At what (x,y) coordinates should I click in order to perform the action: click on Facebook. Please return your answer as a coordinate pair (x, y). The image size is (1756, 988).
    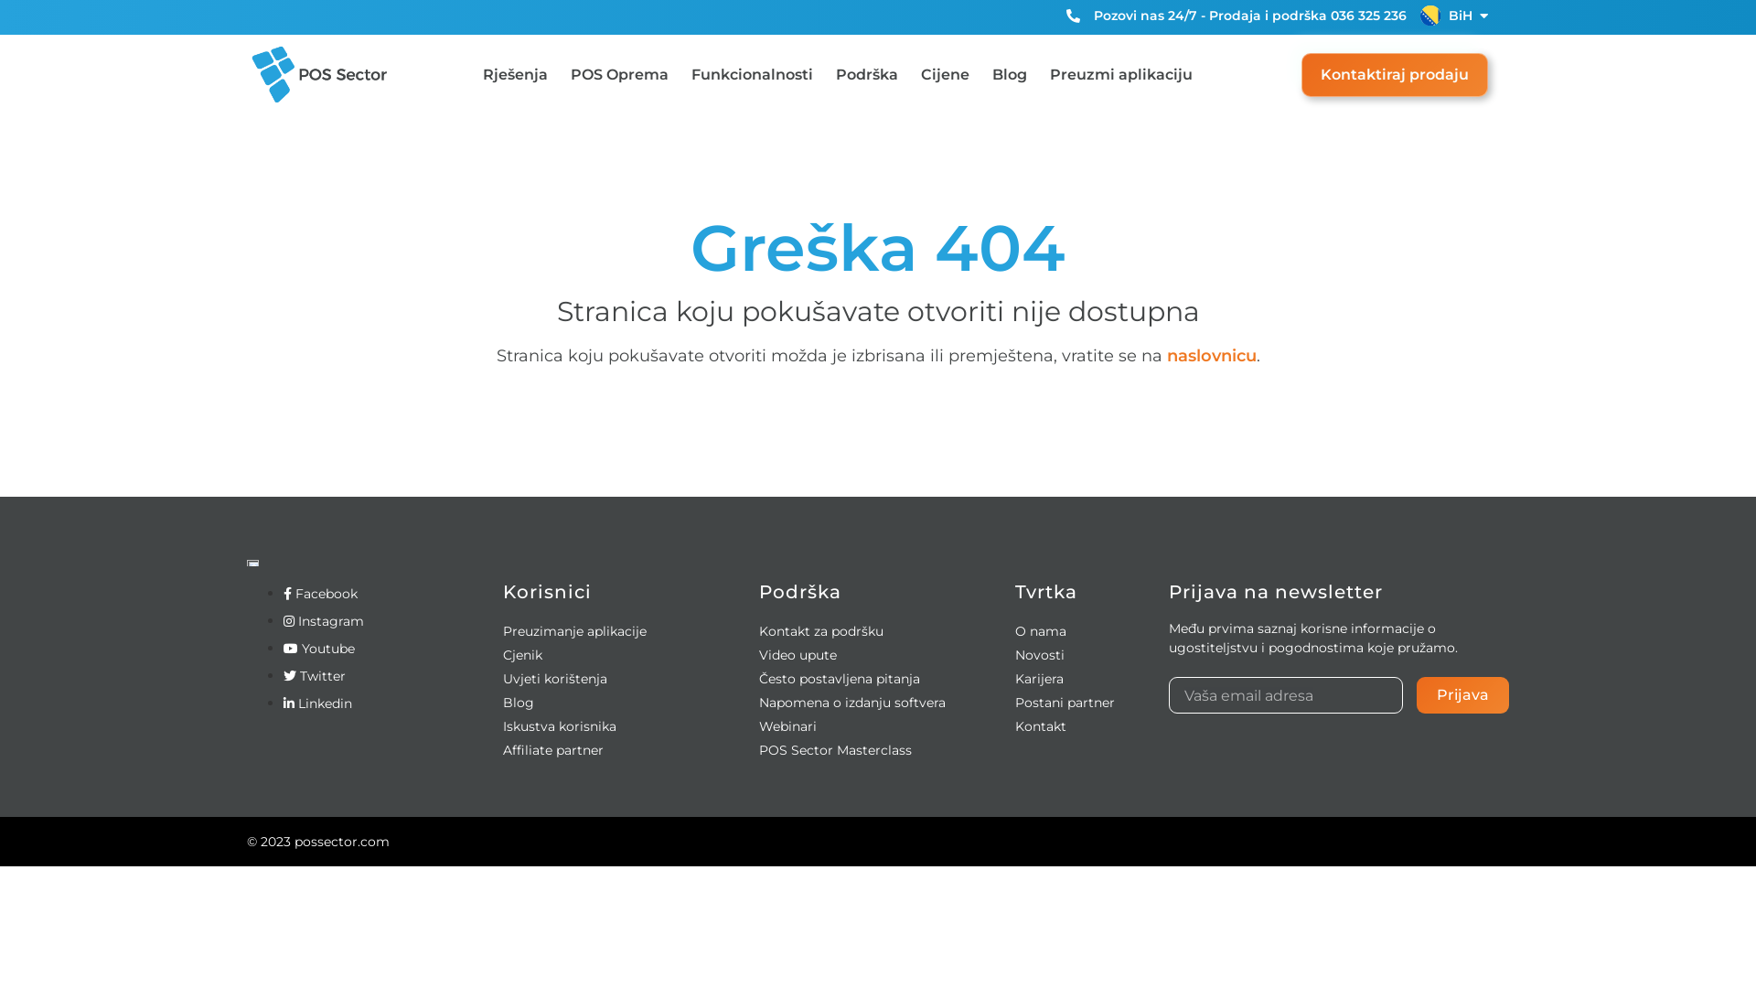
    Looking at the image, I should click on (320, 594).